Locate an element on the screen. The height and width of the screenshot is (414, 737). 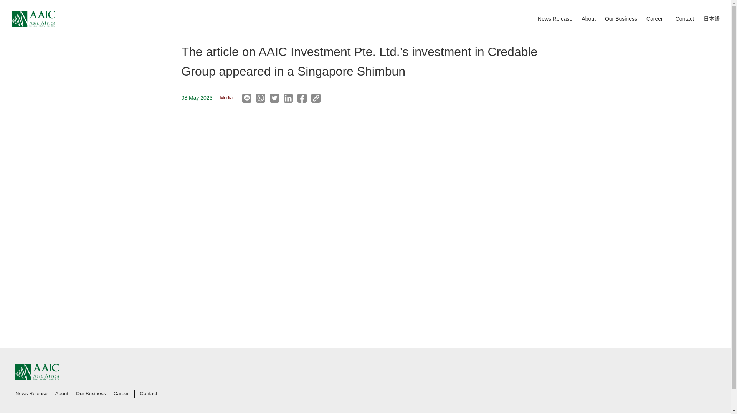
Contact is located at coordinates (685, 19).